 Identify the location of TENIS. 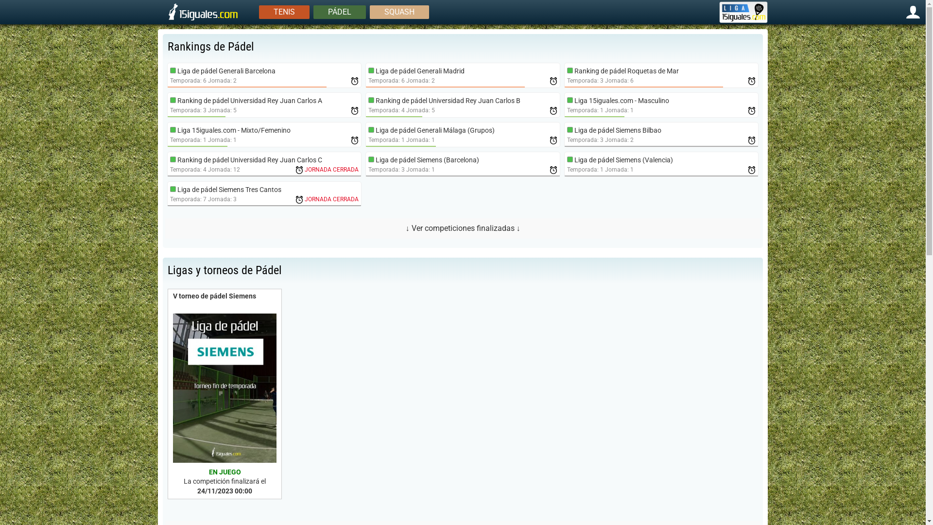
(284, 12).